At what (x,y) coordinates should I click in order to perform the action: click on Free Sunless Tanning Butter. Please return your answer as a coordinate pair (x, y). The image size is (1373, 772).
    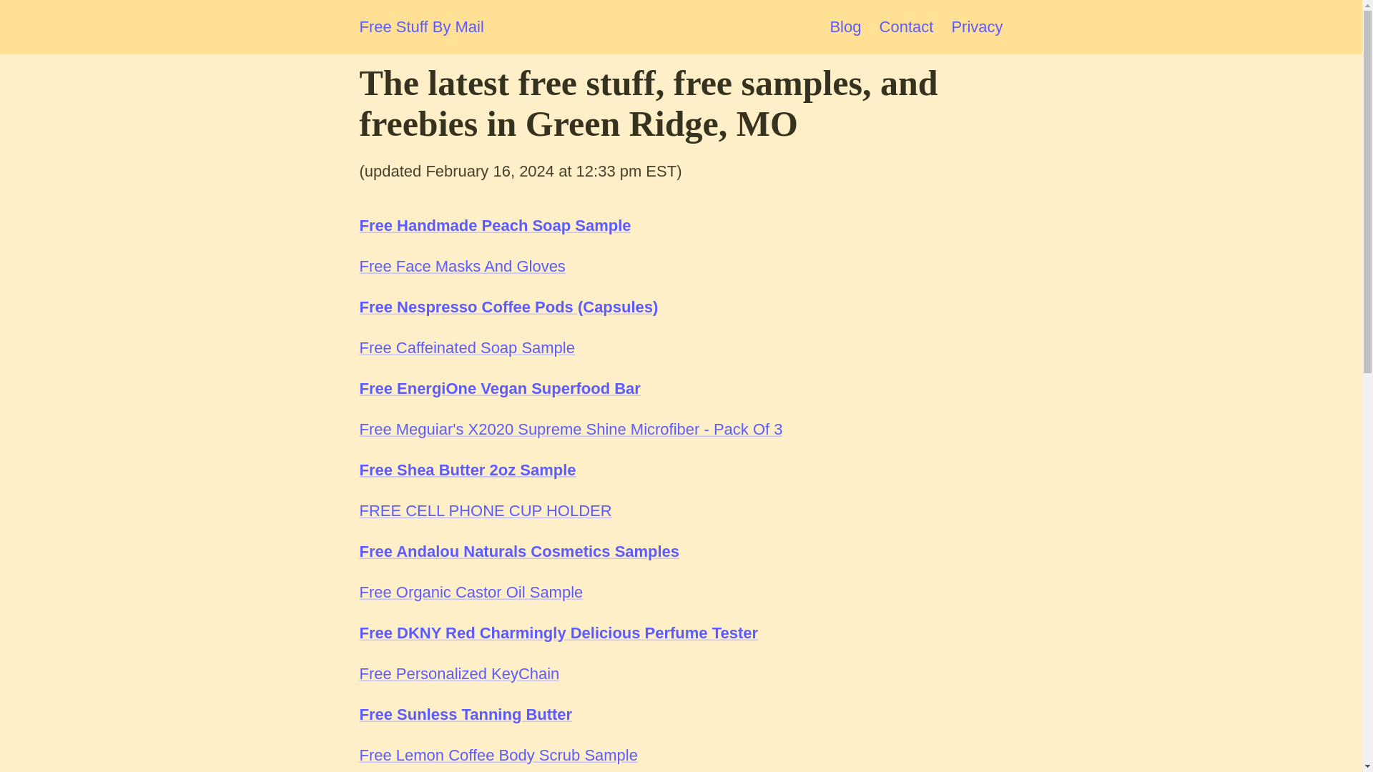
    Looking at the image, I should click on (465, 714).